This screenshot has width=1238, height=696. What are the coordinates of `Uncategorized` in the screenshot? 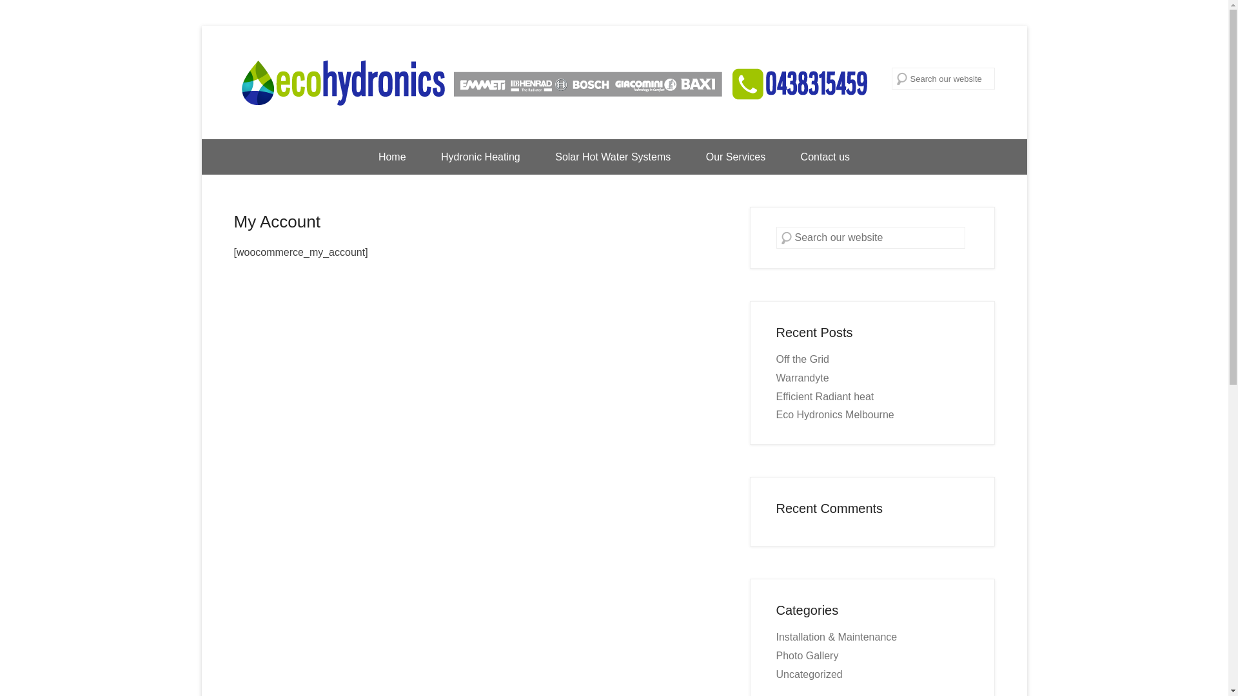 It's located at (810, 674).